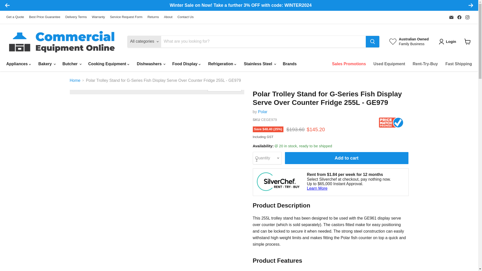 The height and width of the screenshot is (271, 482). What do you see at coordinates (467, 17) in the screenshot?
I see `Instagram` at bounding box center [467, 17].